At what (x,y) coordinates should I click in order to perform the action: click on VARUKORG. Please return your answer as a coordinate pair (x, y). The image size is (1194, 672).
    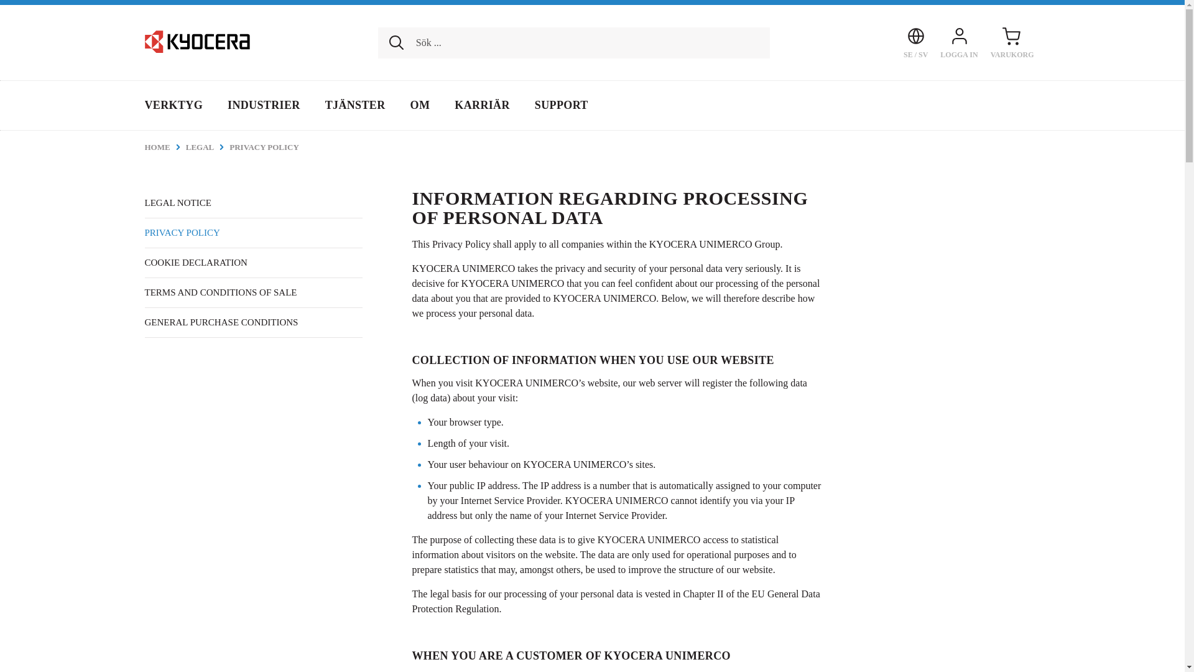
    Looking at the image, I should click on (1012, 42).